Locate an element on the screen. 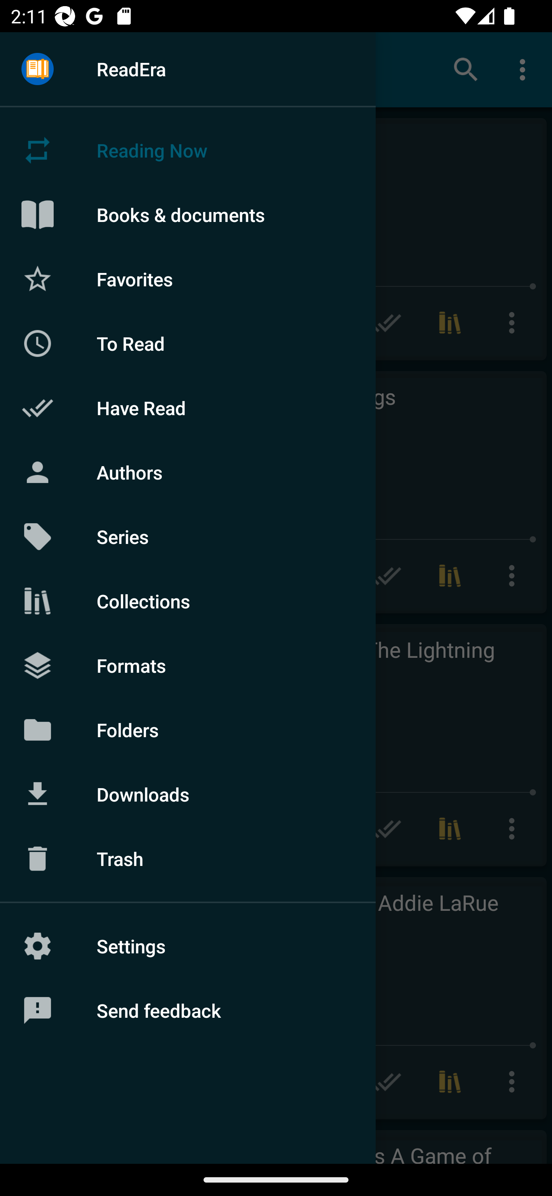 The height and width of the screenshot is (1196, 552). Authors is located at coordinates (188, 472).